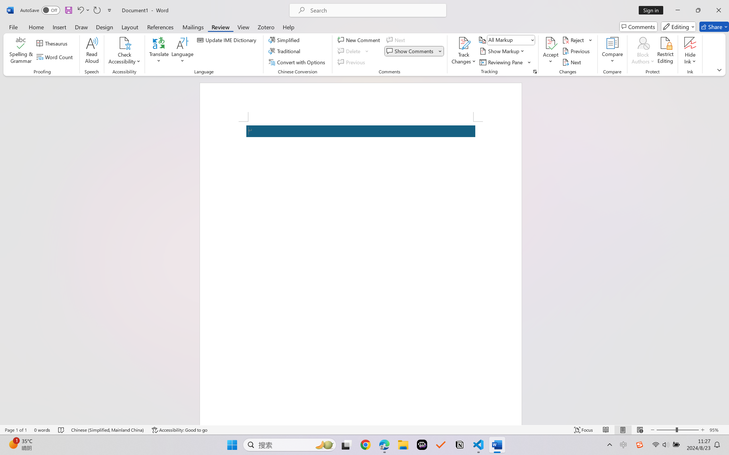 This screenshot has height=455, width=729. What do you see at coordinates (511, 40) in the screenshot?
I see `Display for Review` at bounding box center [511, 40].